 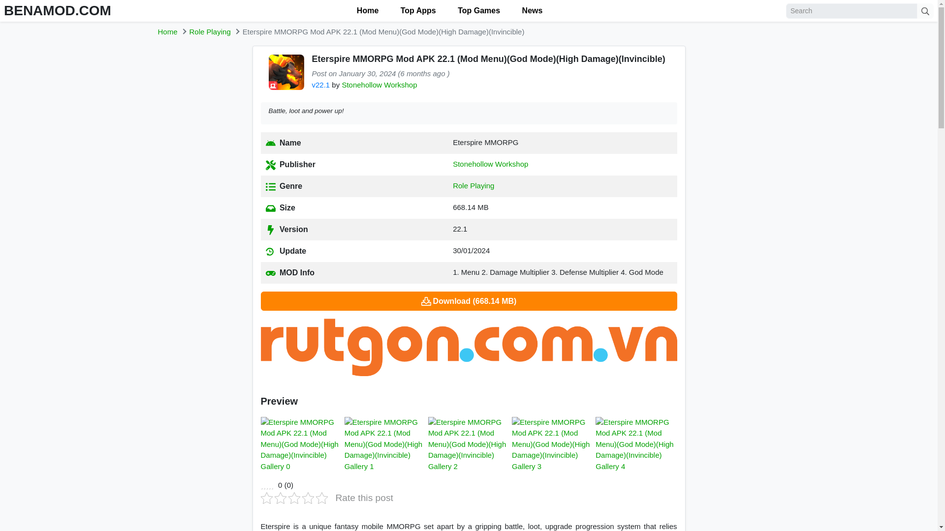 I want to click on Role Playing, so click(x=210, y=31).